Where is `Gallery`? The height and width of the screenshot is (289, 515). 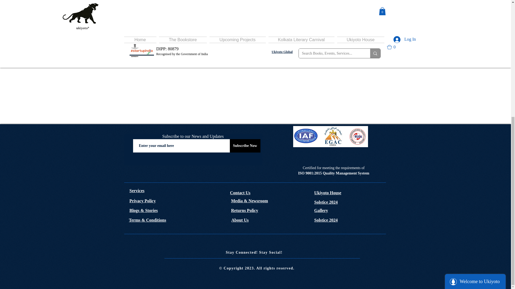 Gallery is located at coordinates (321, 210).